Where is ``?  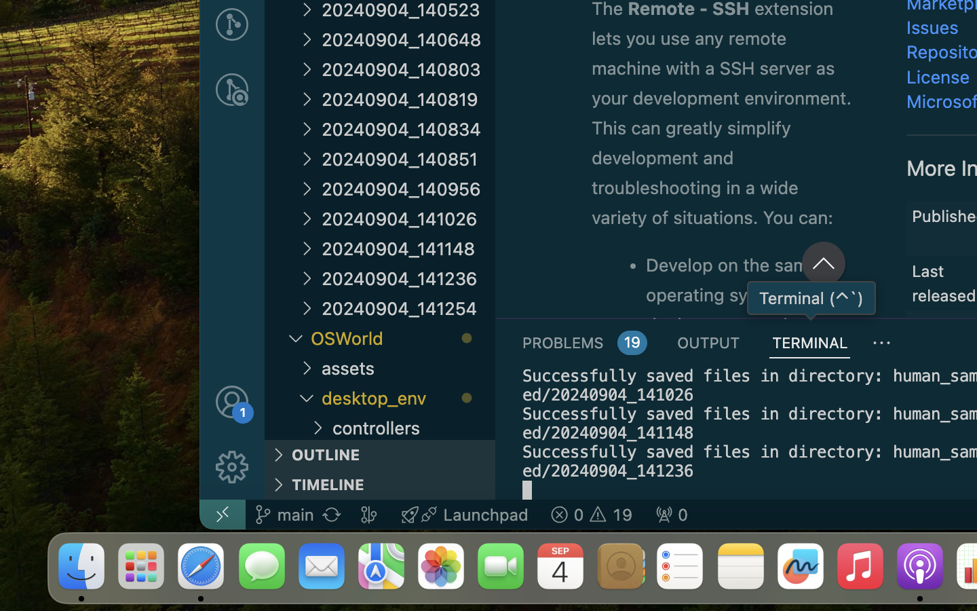  is located at coordinates (232, 90).